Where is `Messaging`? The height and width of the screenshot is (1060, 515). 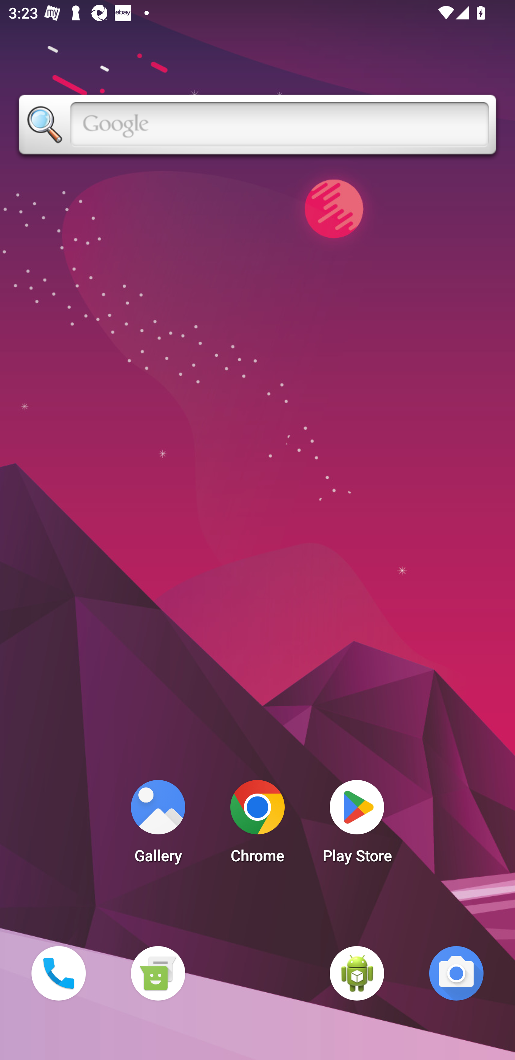 Messaging is located at coordinates (158, 973).